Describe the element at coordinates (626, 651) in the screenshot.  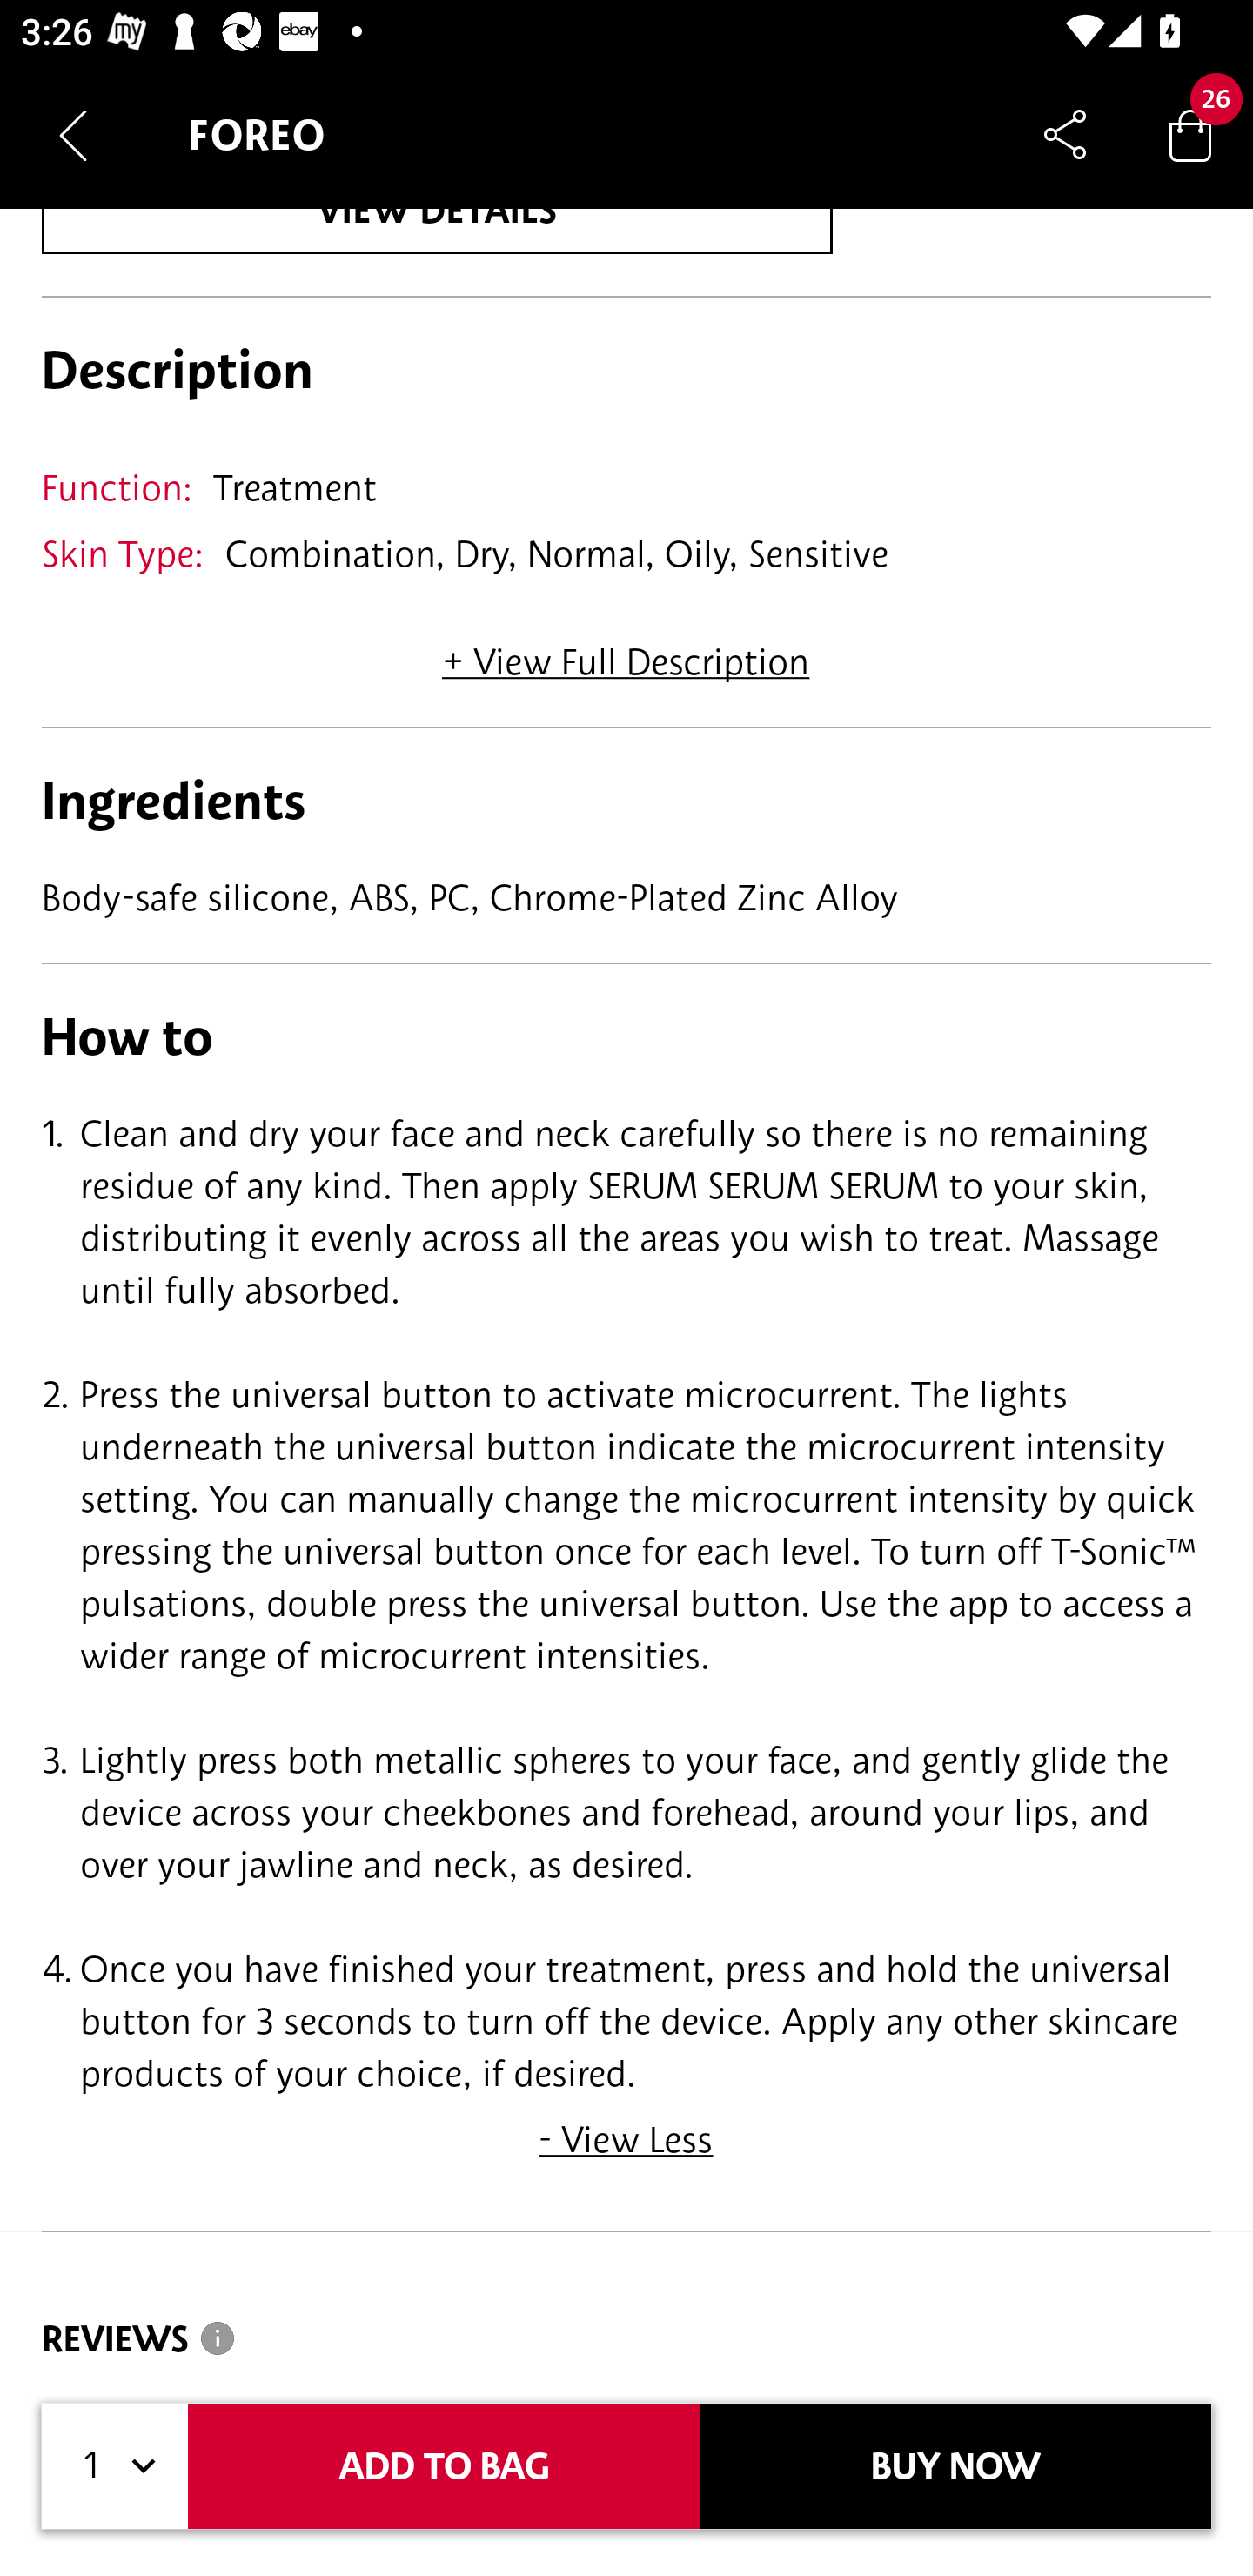
I see `+ View Full Description` at that location.